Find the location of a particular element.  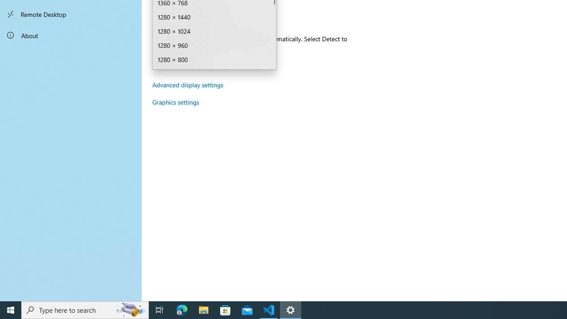

Graphics settings is located at coordinates (176, 102).